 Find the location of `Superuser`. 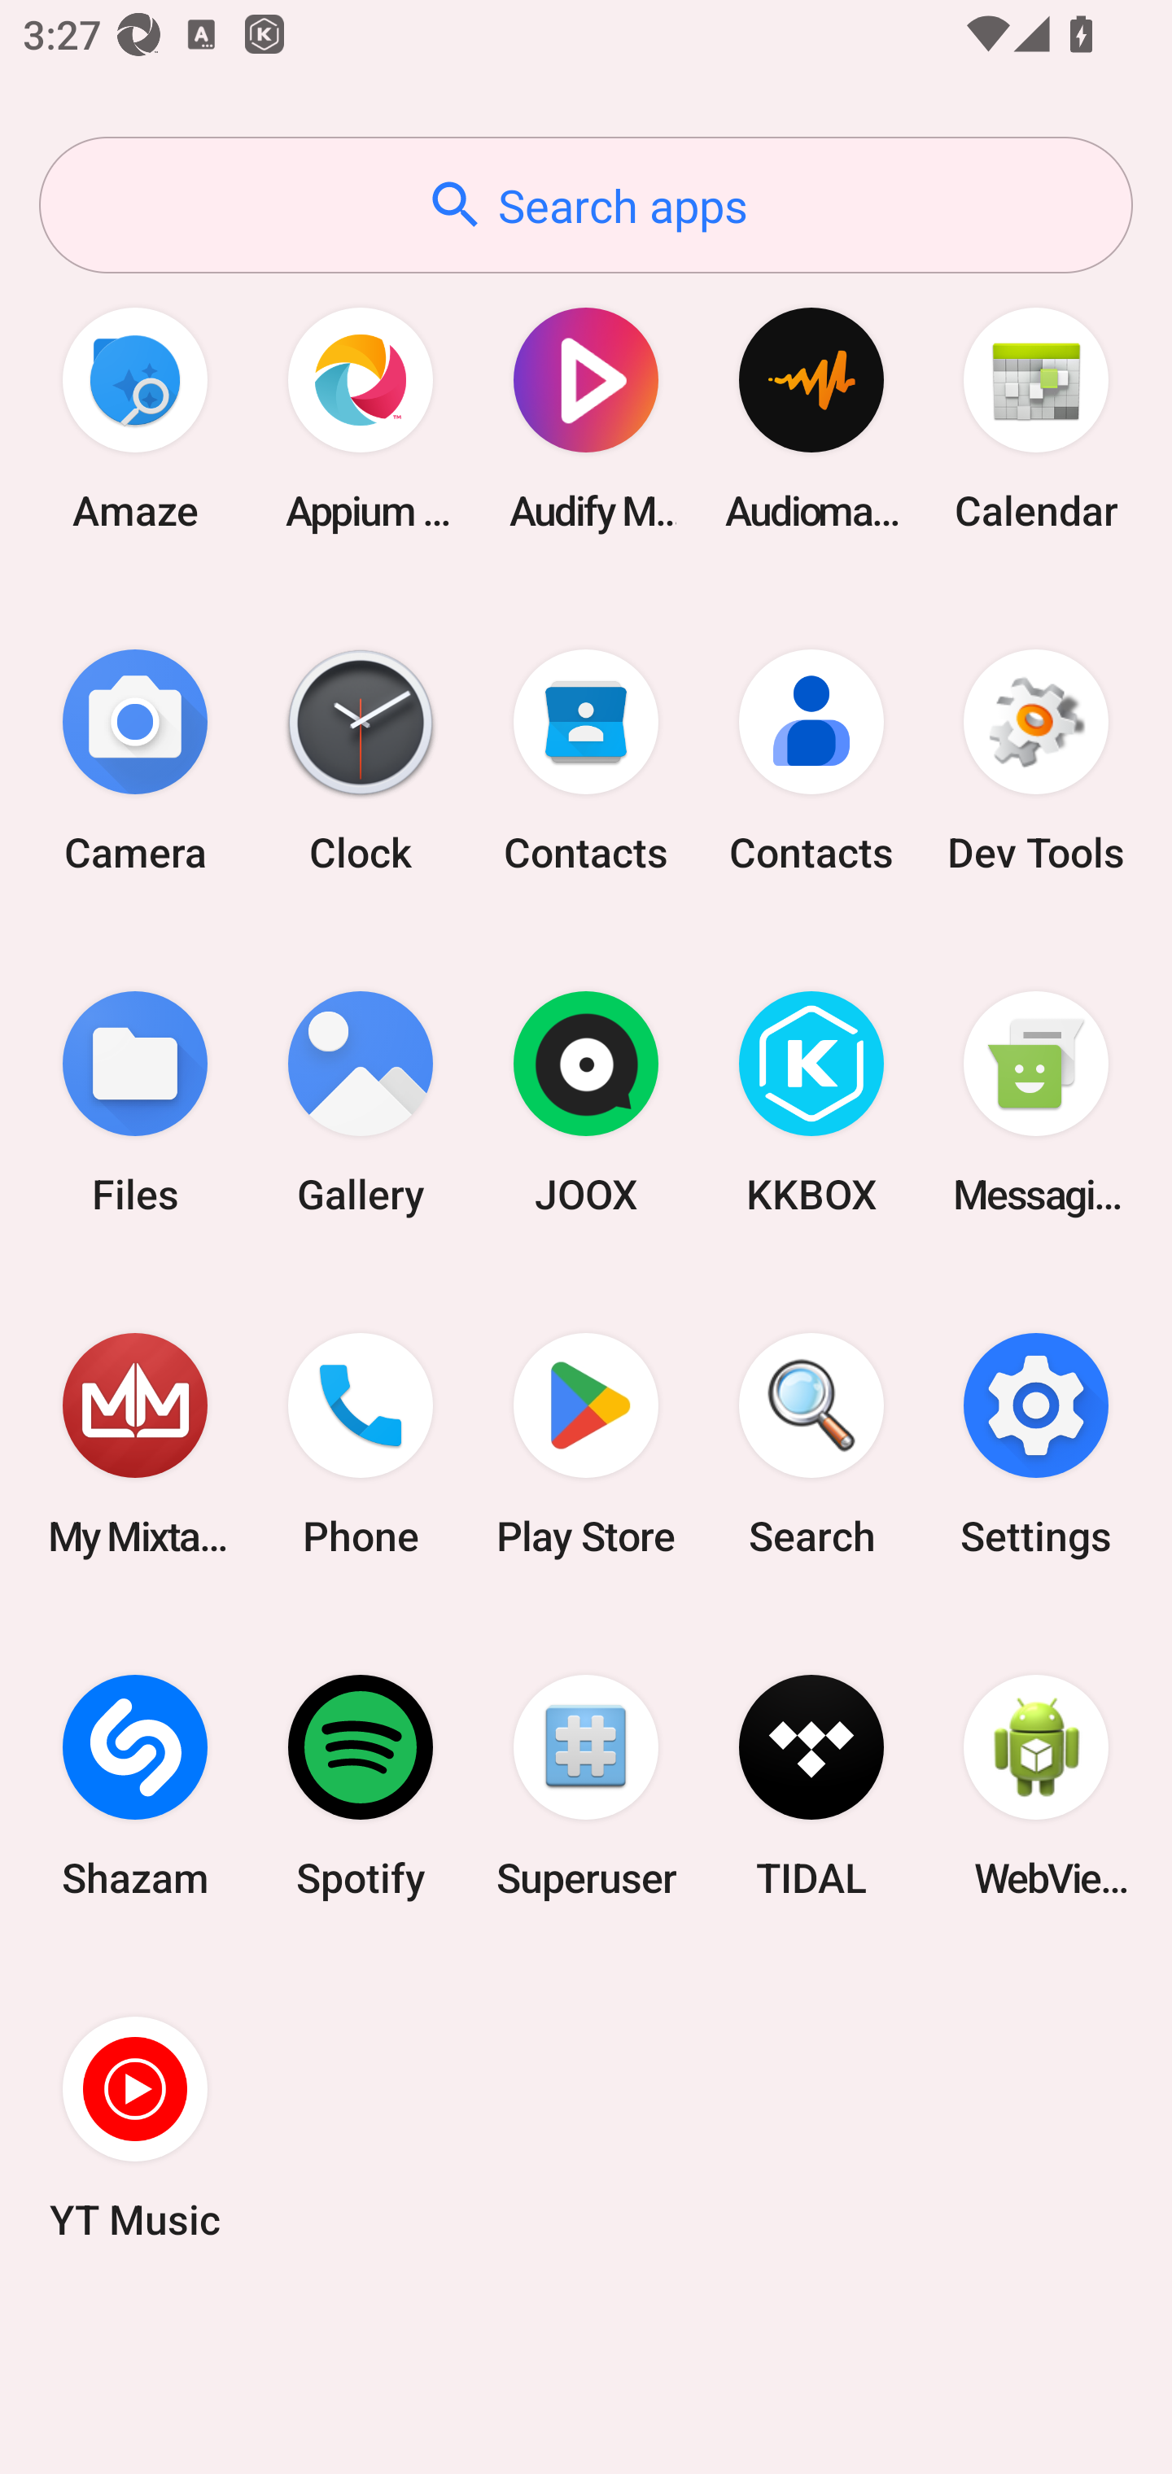

Superuser is located at coordinates (586, 1786).